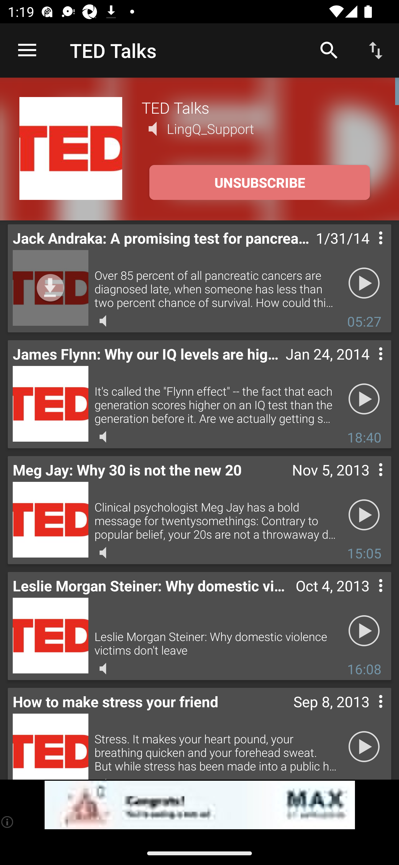 This screenshot has width=399, height=865. I want to click on app-monetization, so click(199, 805).